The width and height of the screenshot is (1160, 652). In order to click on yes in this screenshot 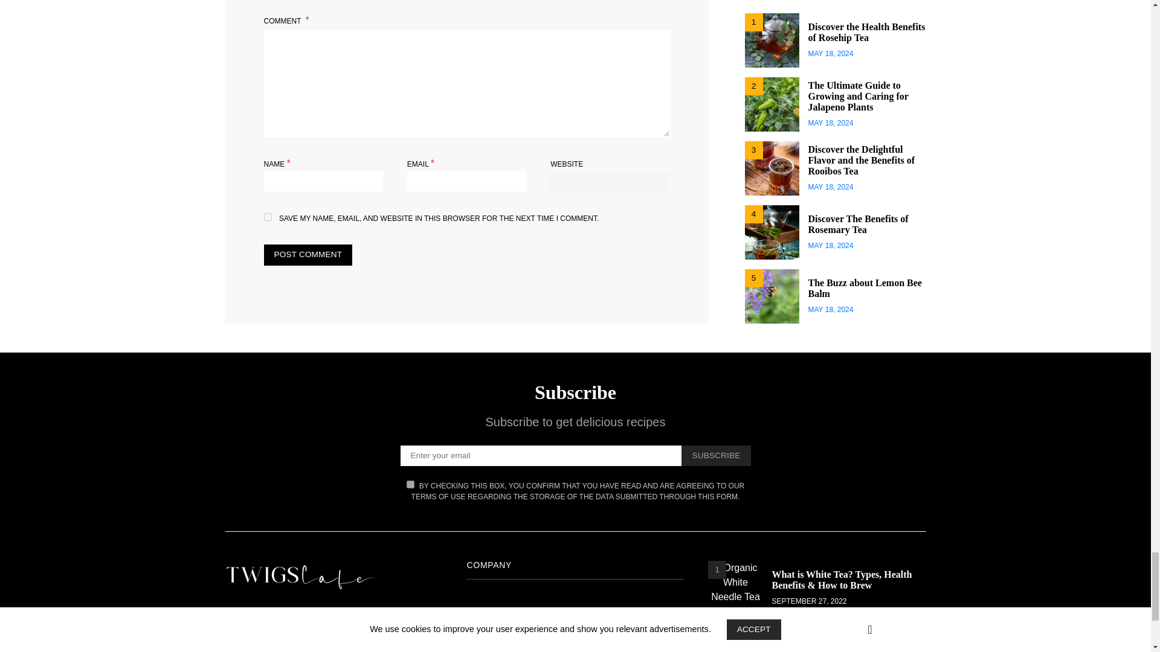, I will do `click(267, 217)`.